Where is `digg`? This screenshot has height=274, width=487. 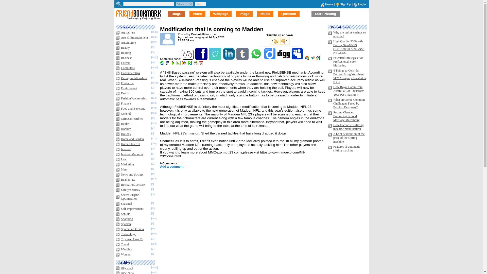
digg is located at coordinates (284, 59).